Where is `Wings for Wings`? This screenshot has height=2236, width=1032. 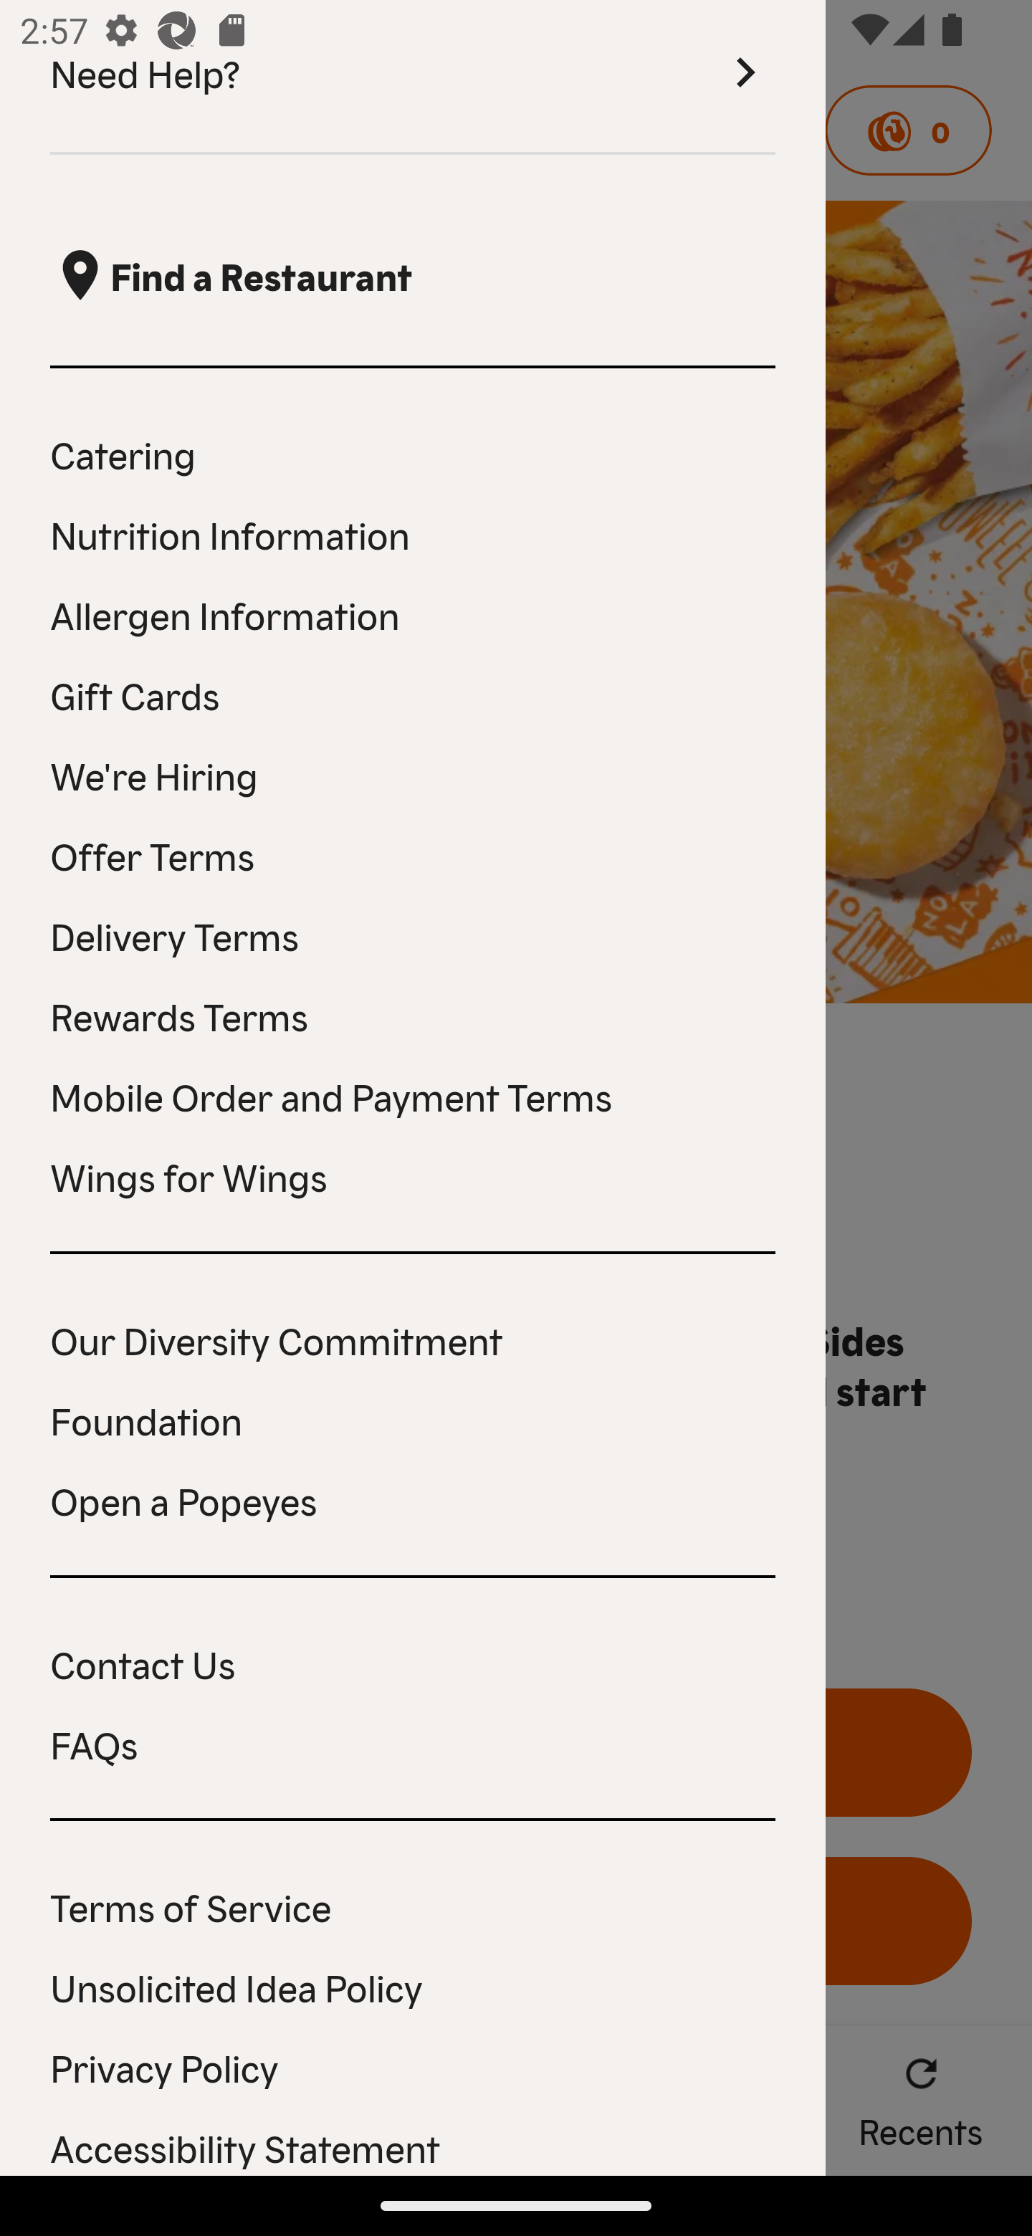
Wings for Wings is located at coordinates (413, 1175).